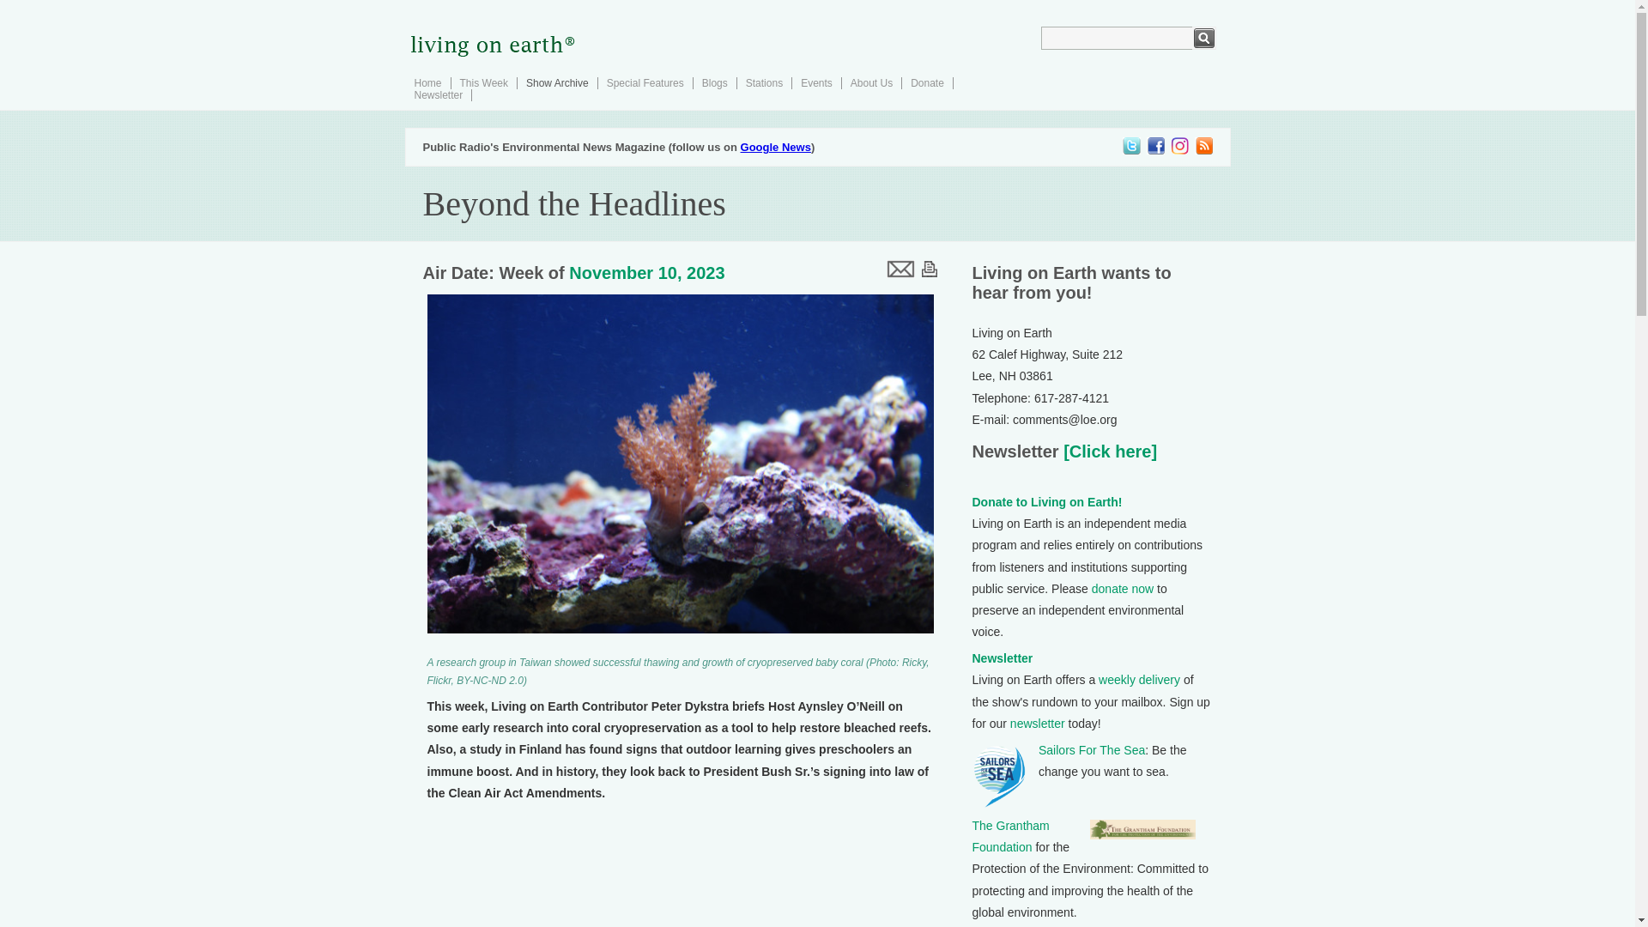 The width and height of the screenshot is (1648, 927). I want to click on Stations, so click(764, 82).